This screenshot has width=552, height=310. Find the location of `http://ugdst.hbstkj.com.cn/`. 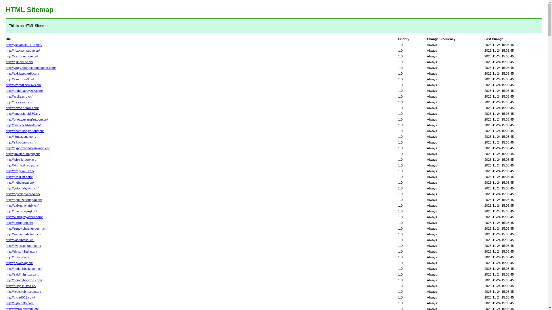

http://ugdst.hbstkj.com.cn/ is located at coordinates (24, 269).